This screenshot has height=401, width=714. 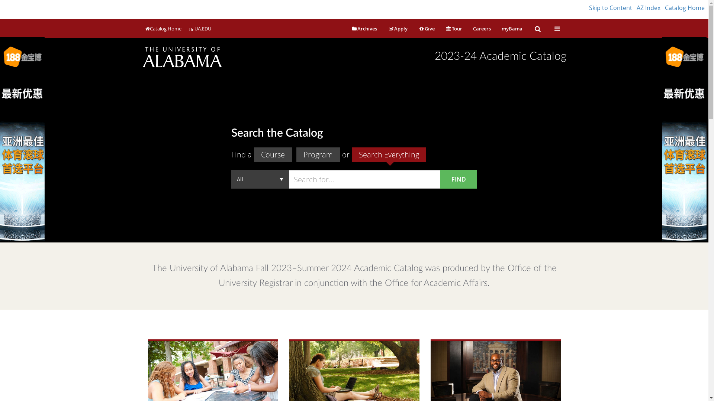 What do you see at coordinates (181, 55) in the screenshot?
I see `The University of Alabama` at bounding box center [181, 55].